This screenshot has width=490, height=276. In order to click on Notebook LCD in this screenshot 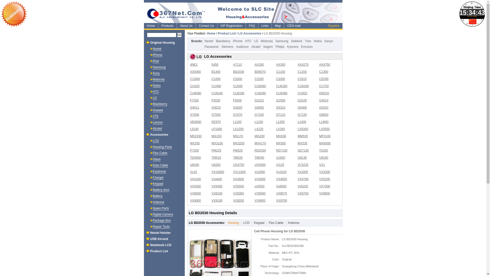, I will do `click(161, 245)`.